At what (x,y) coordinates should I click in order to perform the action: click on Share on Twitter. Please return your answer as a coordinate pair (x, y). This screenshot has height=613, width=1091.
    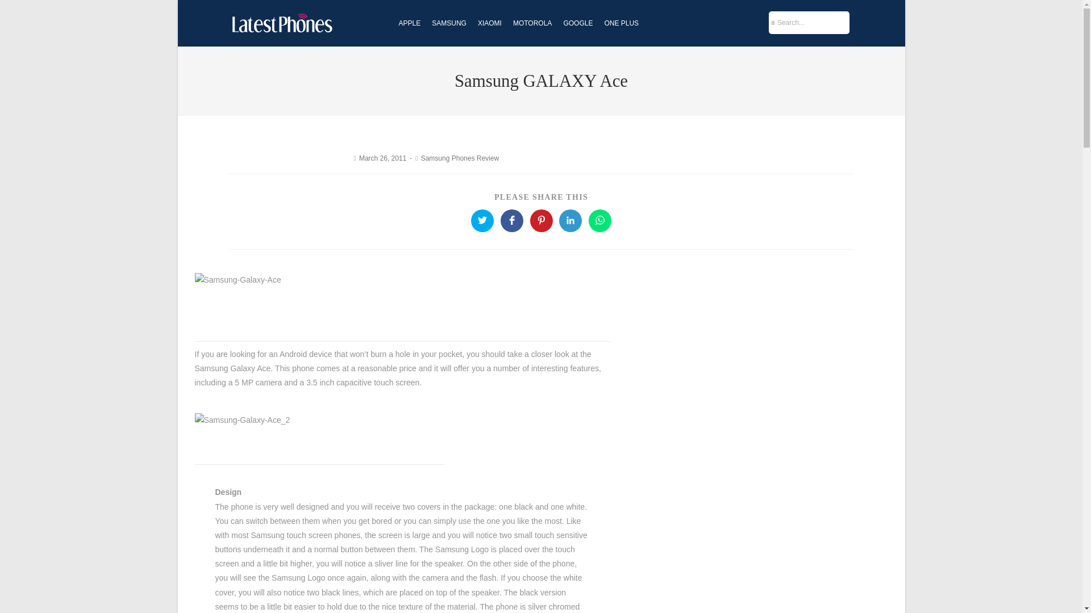
    Looking at the image, I should click on (482, 221).